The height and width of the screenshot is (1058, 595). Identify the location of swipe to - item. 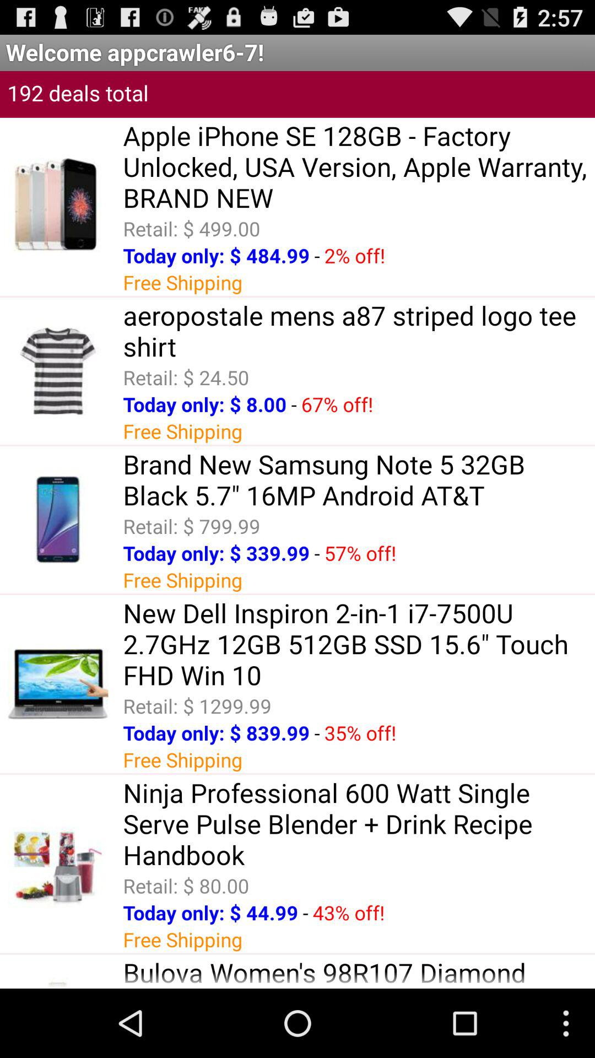
(305, 913).